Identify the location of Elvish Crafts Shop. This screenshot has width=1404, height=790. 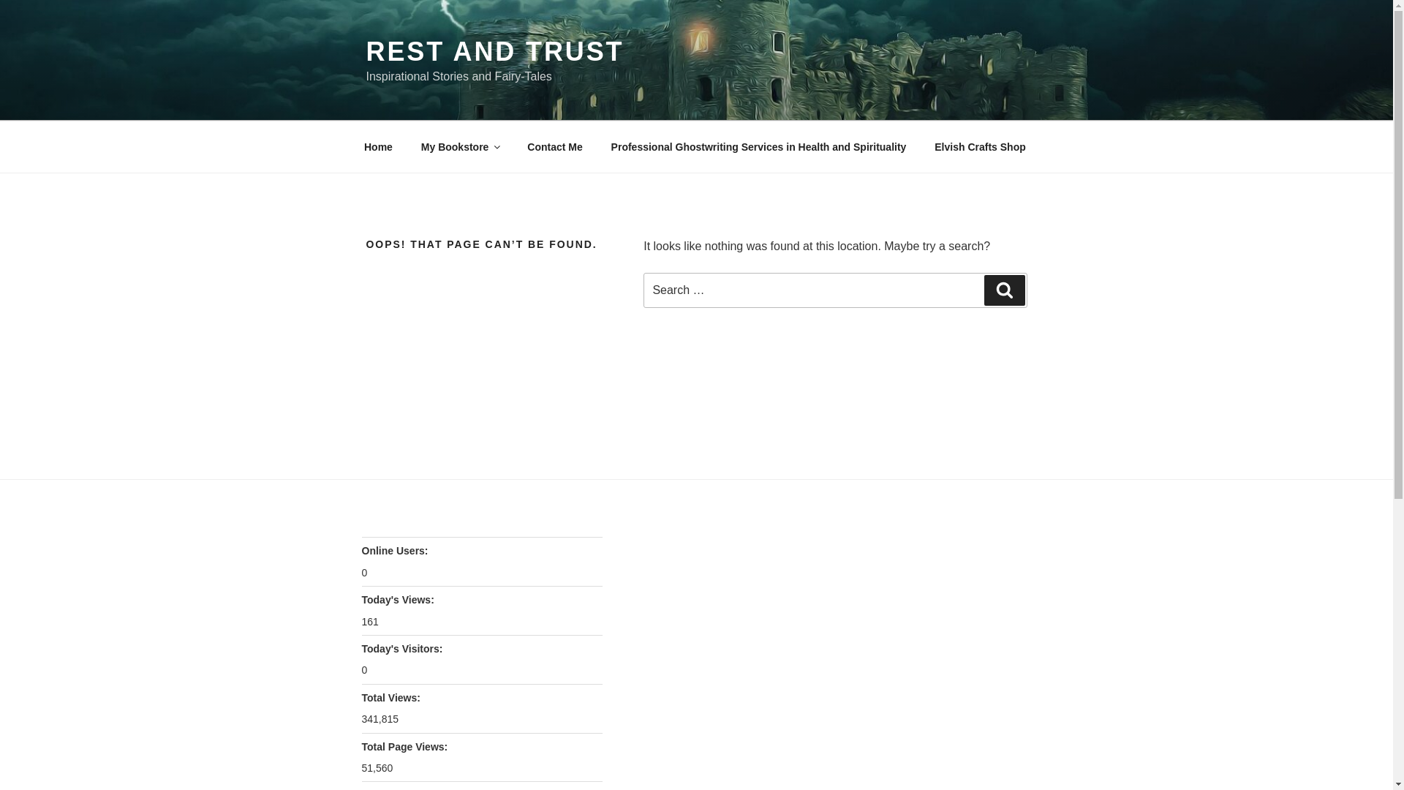
(980, 146).